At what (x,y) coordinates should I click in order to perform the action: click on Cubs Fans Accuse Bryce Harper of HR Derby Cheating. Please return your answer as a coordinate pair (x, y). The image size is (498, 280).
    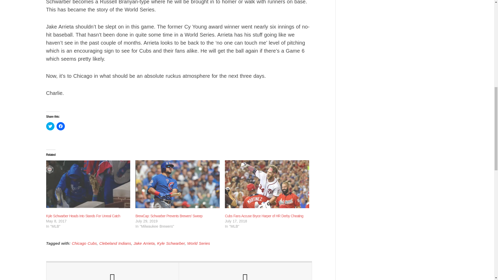
    Looking at the image, I should click on (267, 184).